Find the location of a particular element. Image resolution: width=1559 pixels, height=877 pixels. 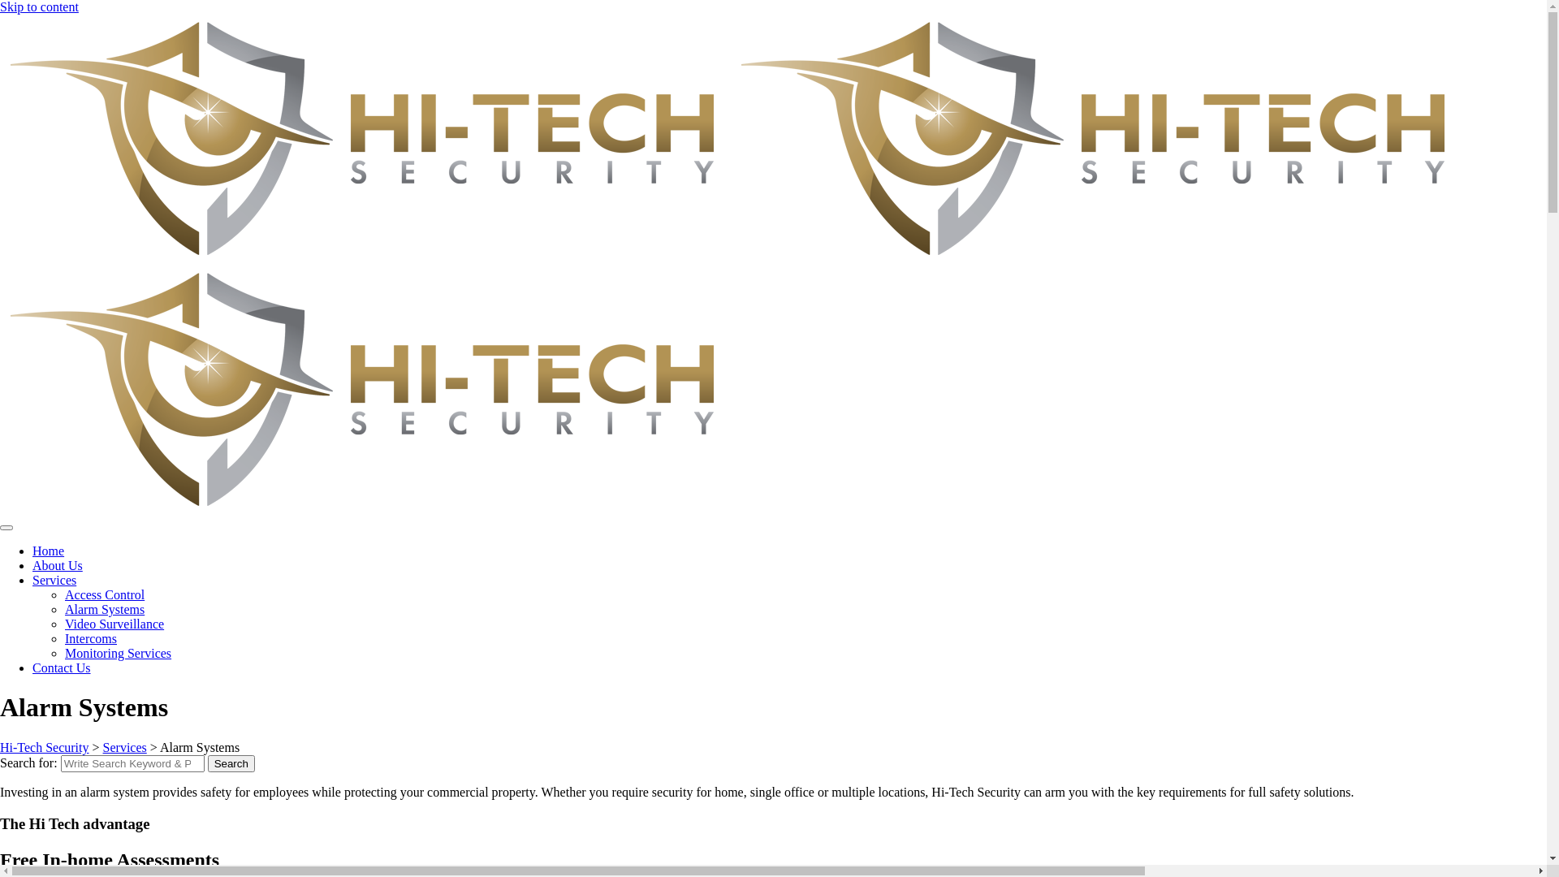

Hi-Tech Security is located at coordinates (45, 747).